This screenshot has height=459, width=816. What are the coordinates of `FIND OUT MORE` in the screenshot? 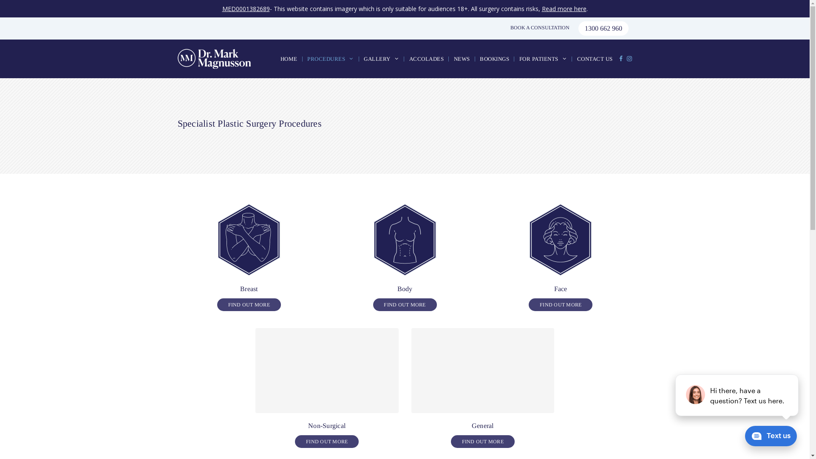 It's located at (483, 442).